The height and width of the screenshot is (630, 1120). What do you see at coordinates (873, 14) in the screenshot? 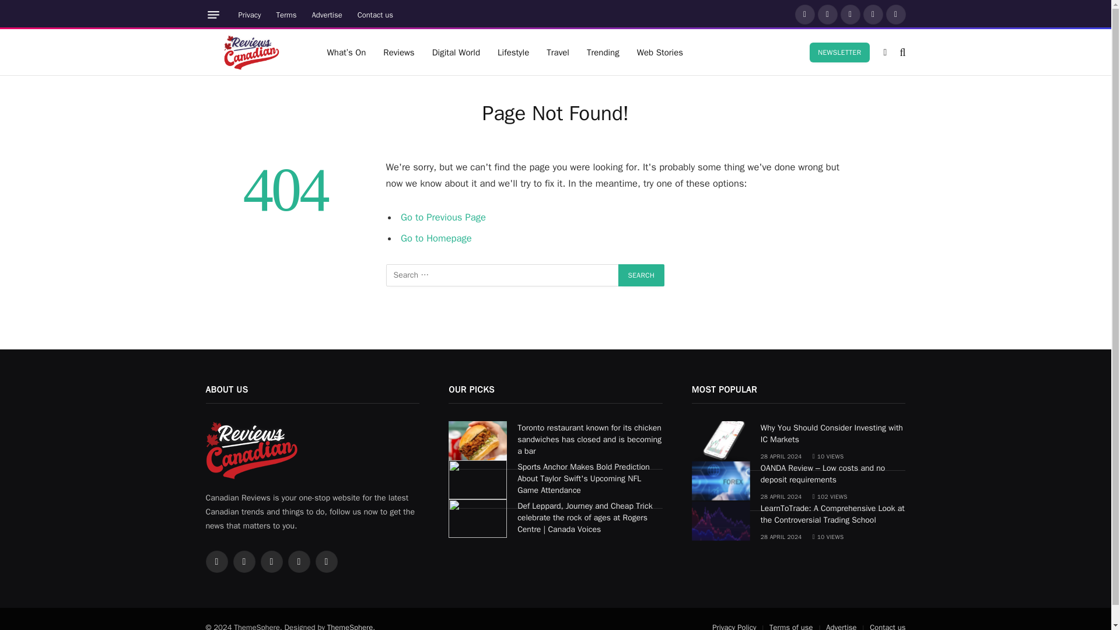
I see `Pinterest` at bounding box center [873, 14].